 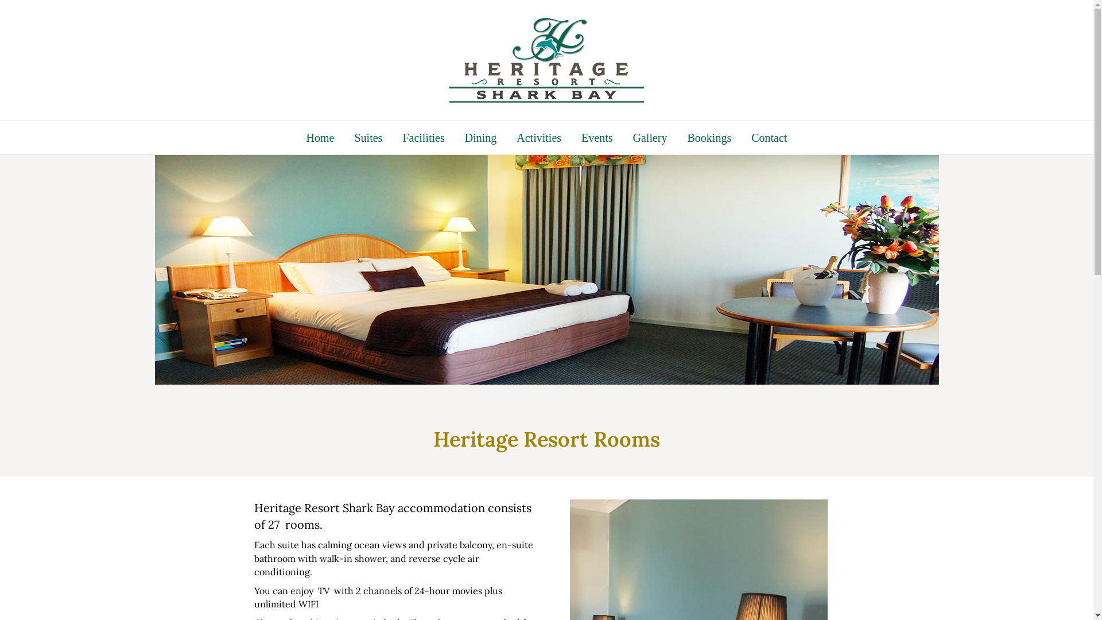 What do you see at coordinates (597, 138) in the screenshot?
I see `Events` at bounding box center [597, 138].